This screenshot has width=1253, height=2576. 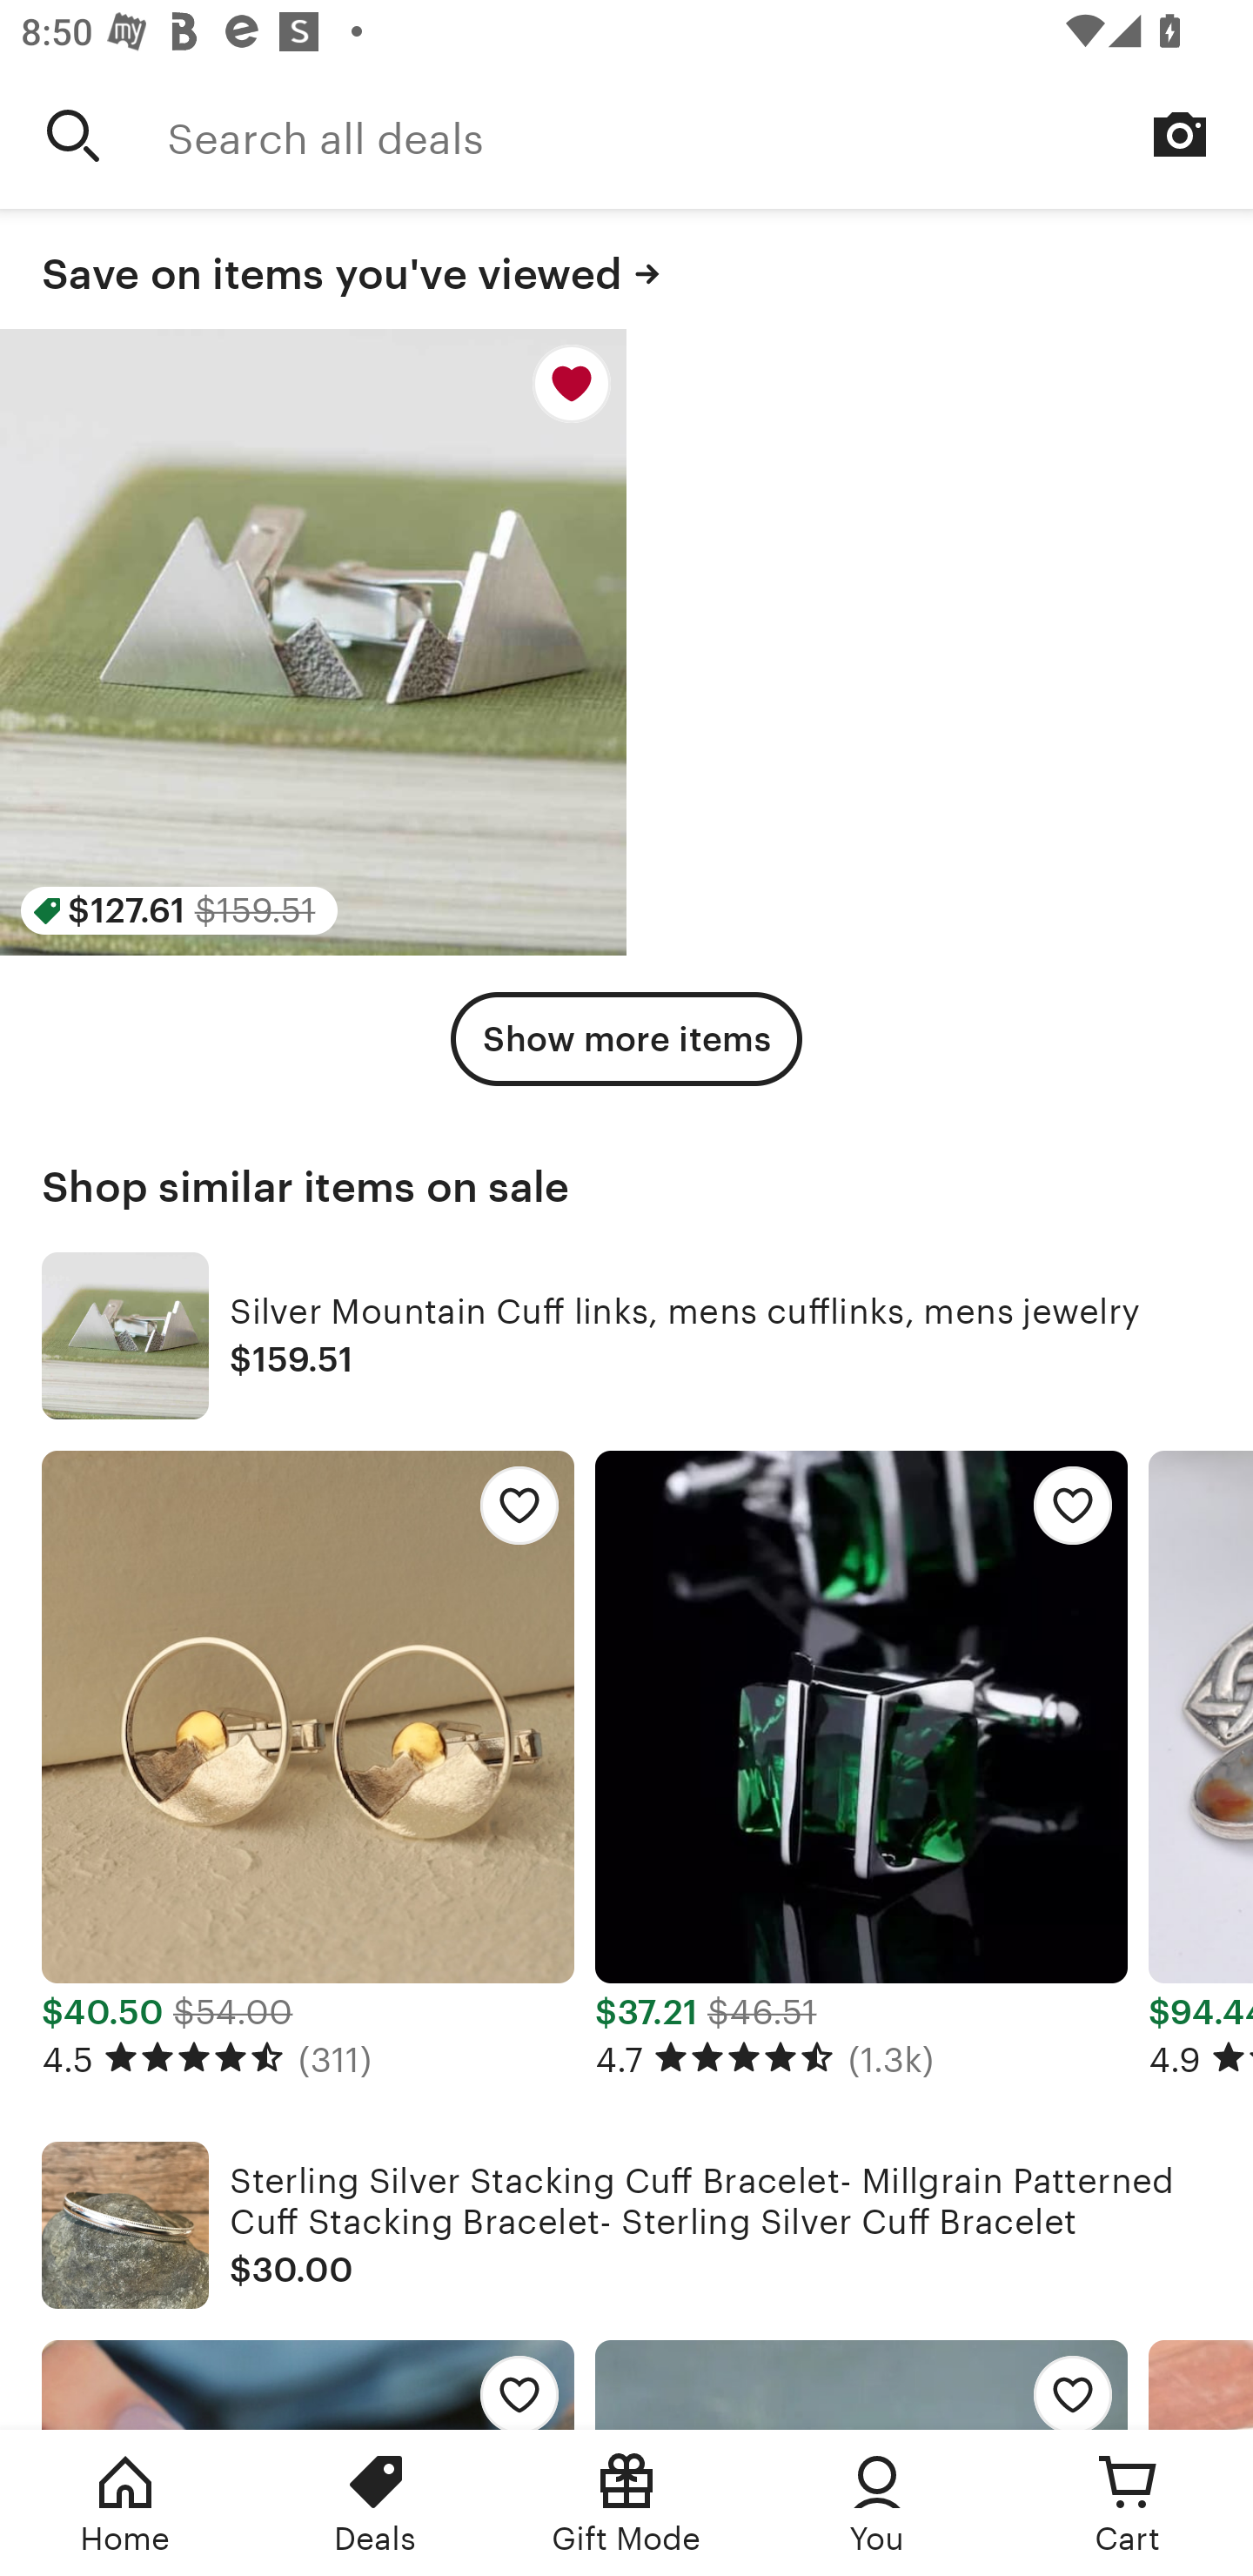 What do you see at coordinates (626, 1039) in the screenshot?
I see `Show more items` at bounding box center [626, 1039].